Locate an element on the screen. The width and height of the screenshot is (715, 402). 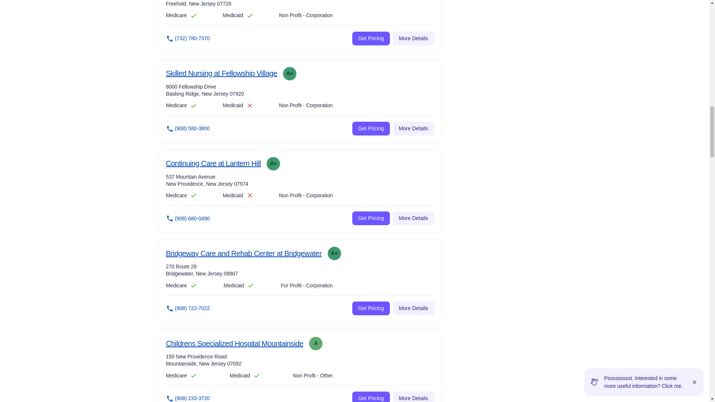
More Details is located at coordinates (244, 254).